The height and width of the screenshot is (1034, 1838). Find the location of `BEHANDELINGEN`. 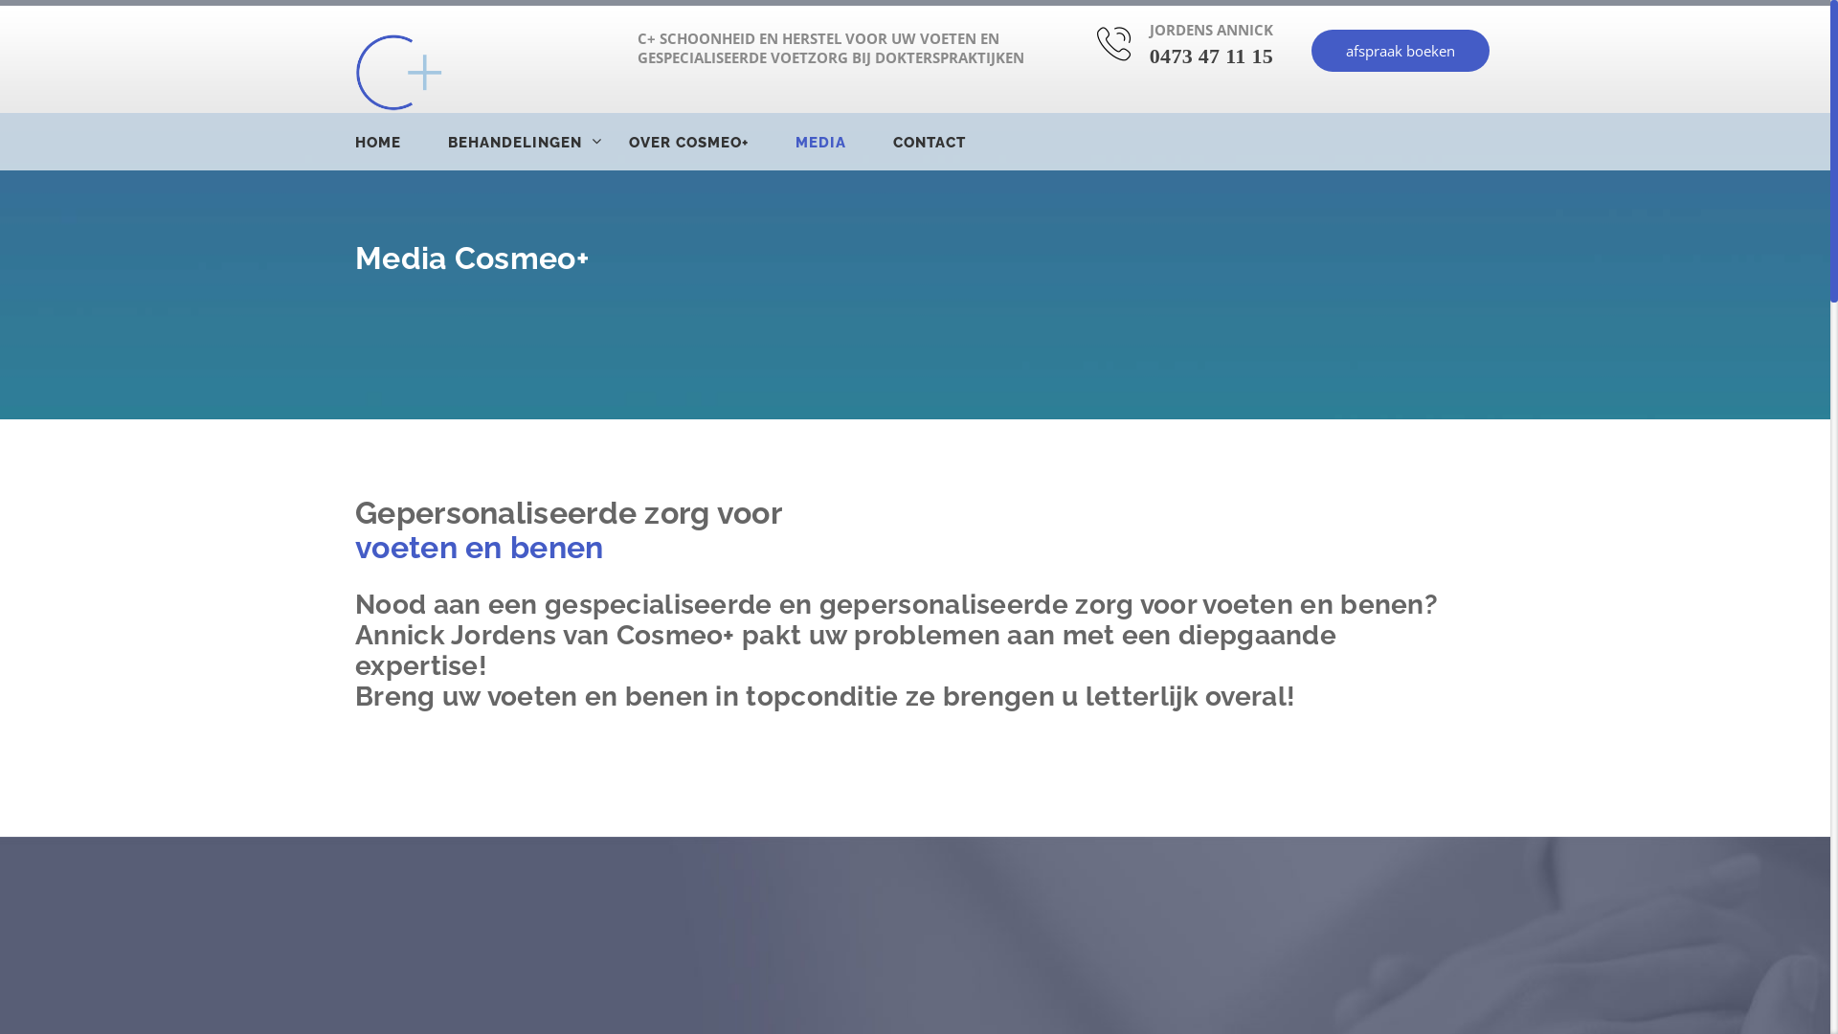

BEHANDELINGEN is located at coordinates (536, 143).